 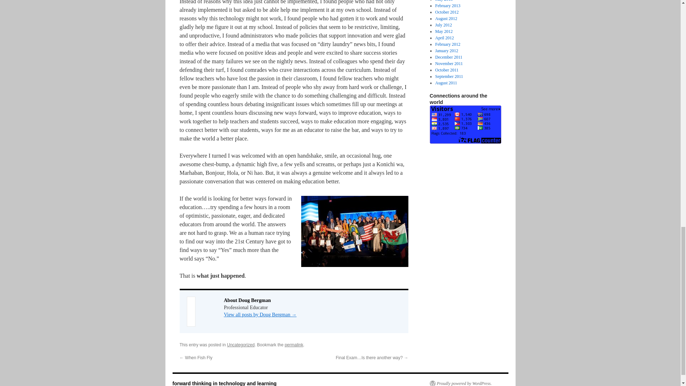 I want to click on Permalink to What just happened?, so click(x=294, y=345).